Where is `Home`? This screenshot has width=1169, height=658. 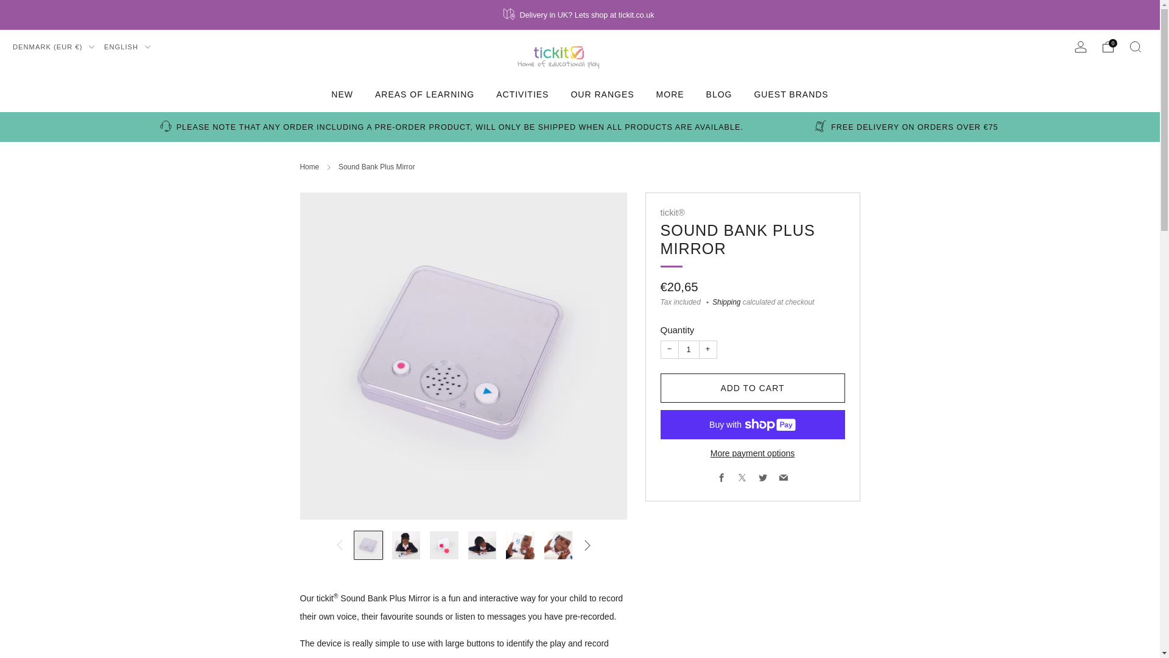
Home is located at coordinates (309, 166).